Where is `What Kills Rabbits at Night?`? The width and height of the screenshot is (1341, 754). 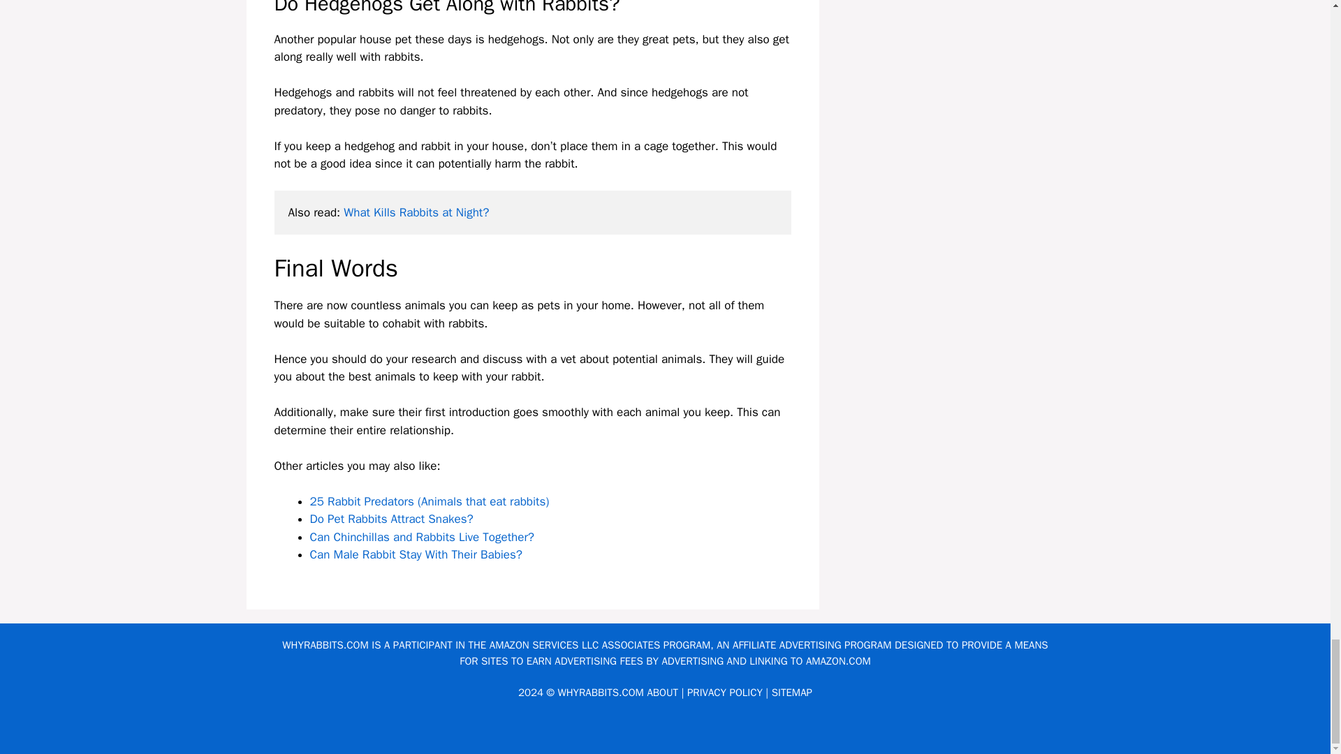 What Kills Rabbits at Night? is located at coordinates (416, 212).